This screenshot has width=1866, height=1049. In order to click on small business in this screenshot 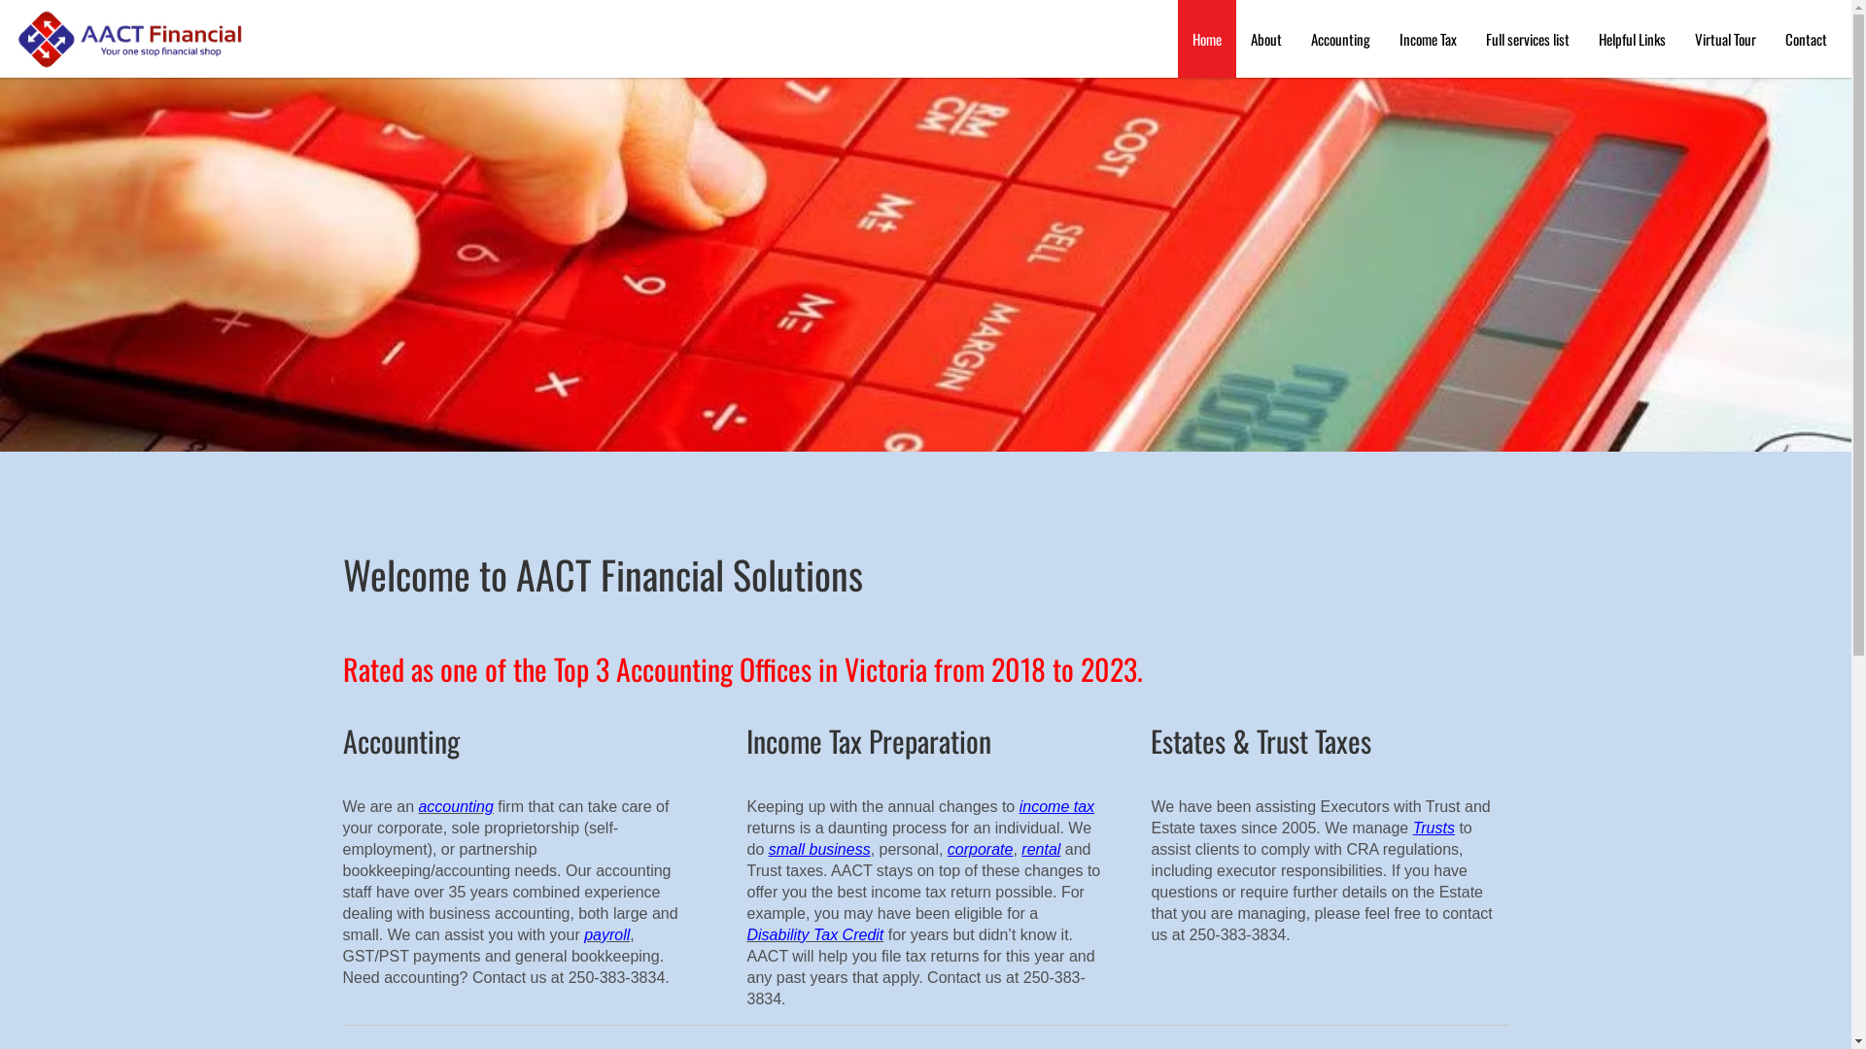, I will do `click(820, 849)`.